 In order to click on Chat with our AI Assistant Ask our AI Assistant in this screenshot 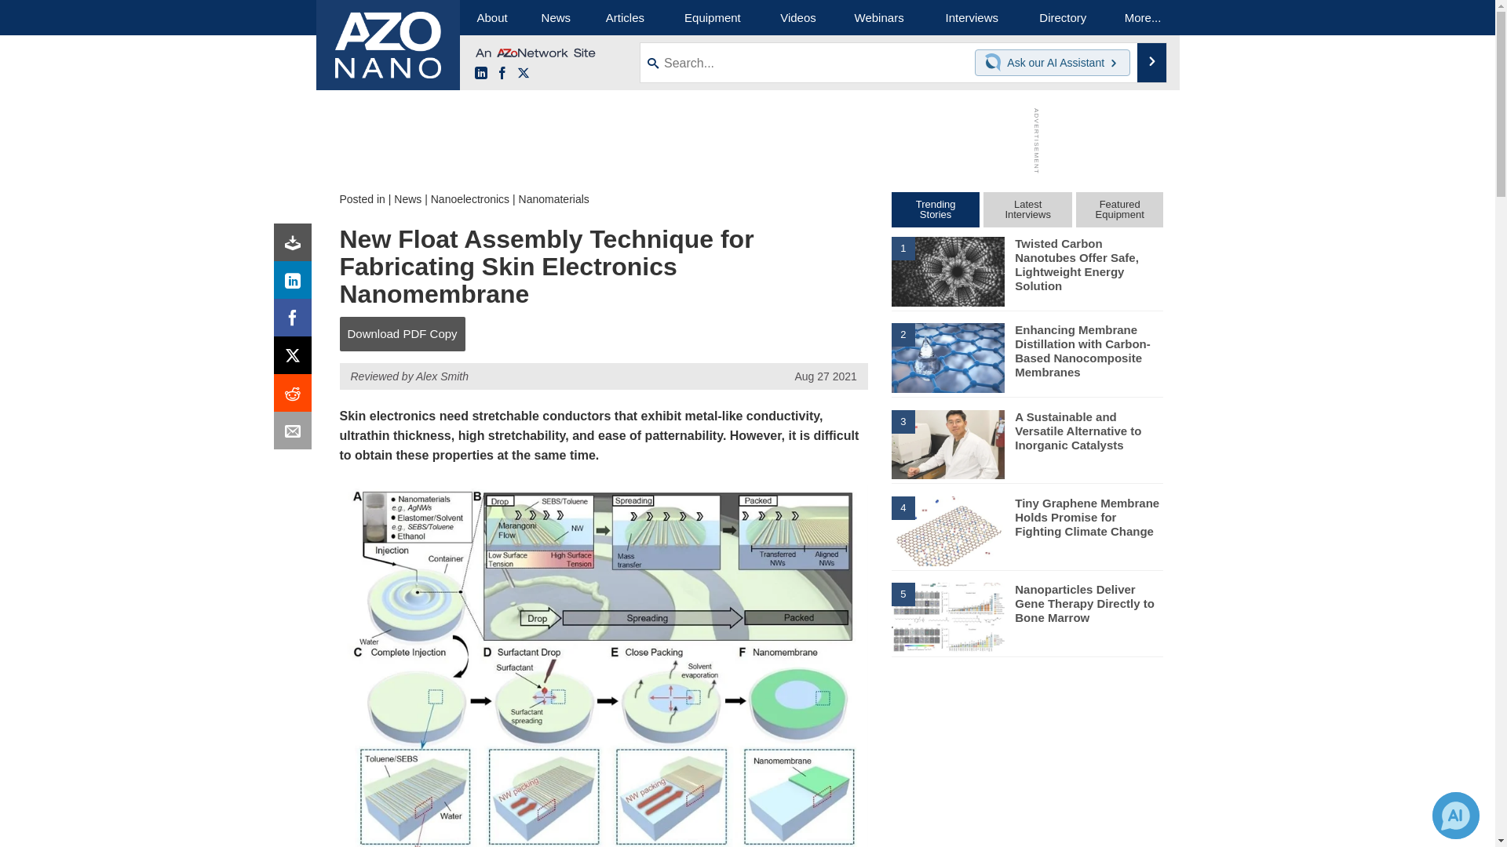, I will do `click(1053, 63)`.